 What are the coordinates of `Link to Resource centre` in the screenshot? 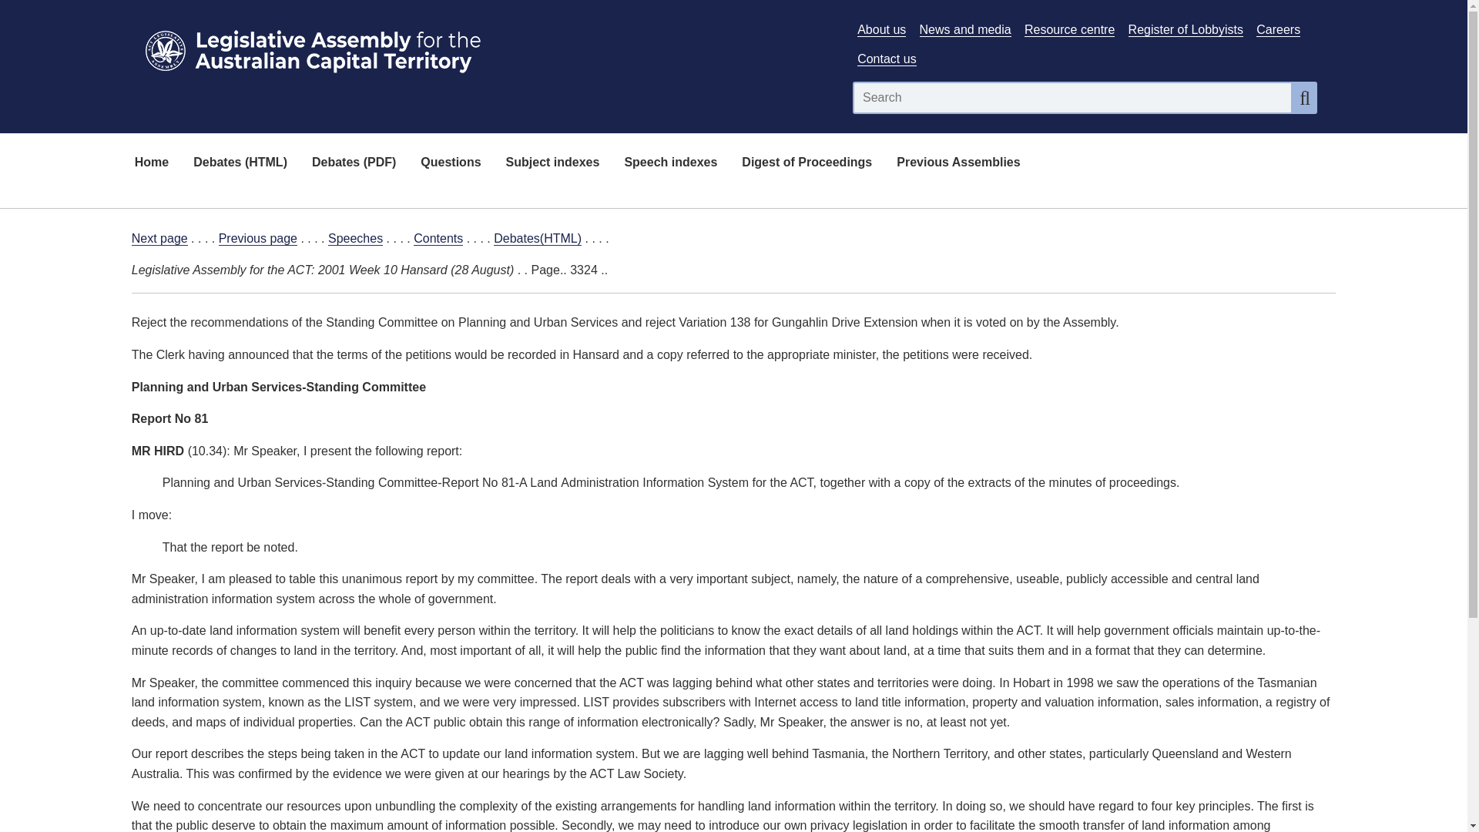 It's located at (1069, 29).